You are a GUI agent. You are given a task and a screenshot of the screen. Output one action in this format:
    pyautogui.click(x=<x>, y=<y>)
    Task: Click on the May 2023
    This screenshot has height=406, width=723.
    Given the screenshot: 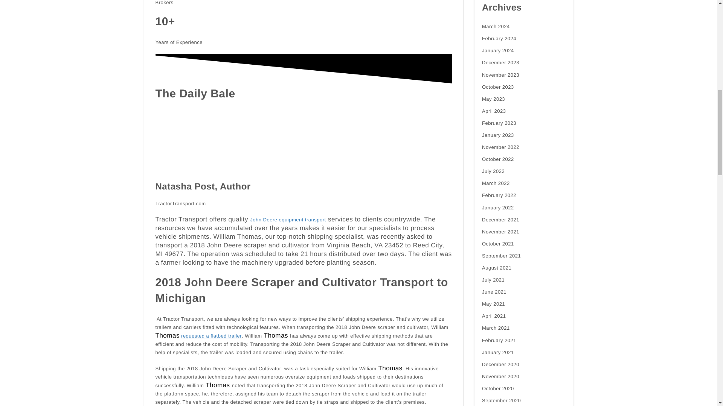 What is the action you would take?
    pyautogui.click(x=493, y=99)
    